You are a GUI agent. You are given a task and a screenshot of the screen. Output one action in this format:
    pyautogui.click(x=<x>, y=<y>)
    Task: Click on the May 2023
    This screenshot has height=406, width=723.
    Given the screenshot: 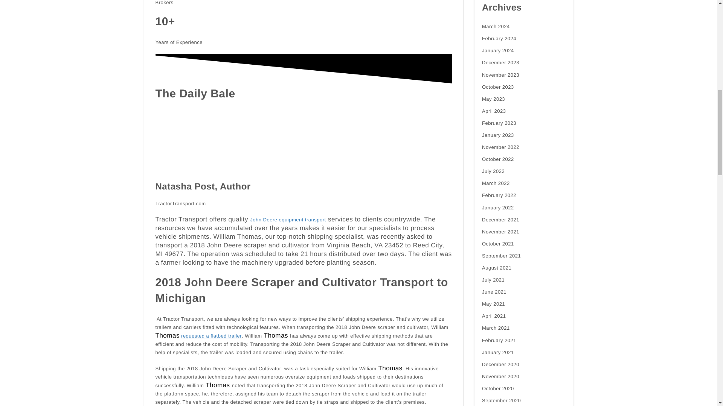 What is the action you would take?
    pyautogui.click(x=493, y=99)
    